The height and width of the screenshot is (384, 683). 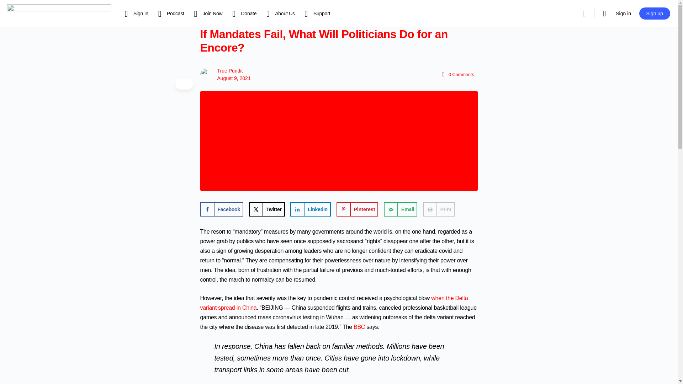 I want to click on Send over email, so click(x=401, y=209).